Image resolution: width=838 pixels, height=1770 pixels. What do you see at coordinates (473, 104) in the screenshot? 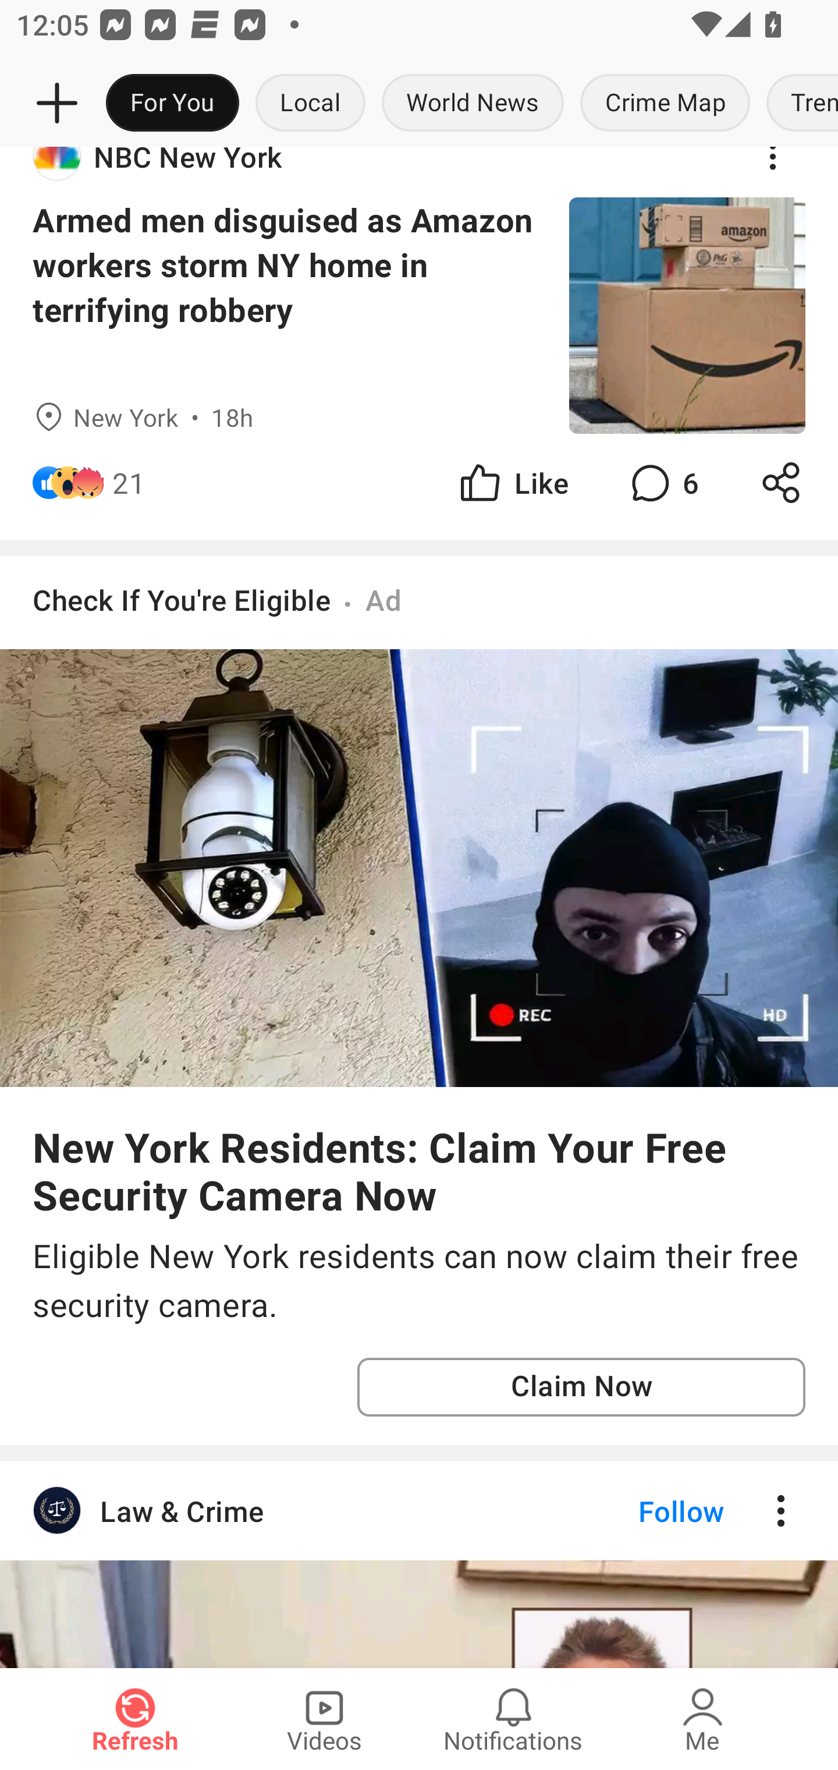
I see `World News` at bounding box center [473, 104].